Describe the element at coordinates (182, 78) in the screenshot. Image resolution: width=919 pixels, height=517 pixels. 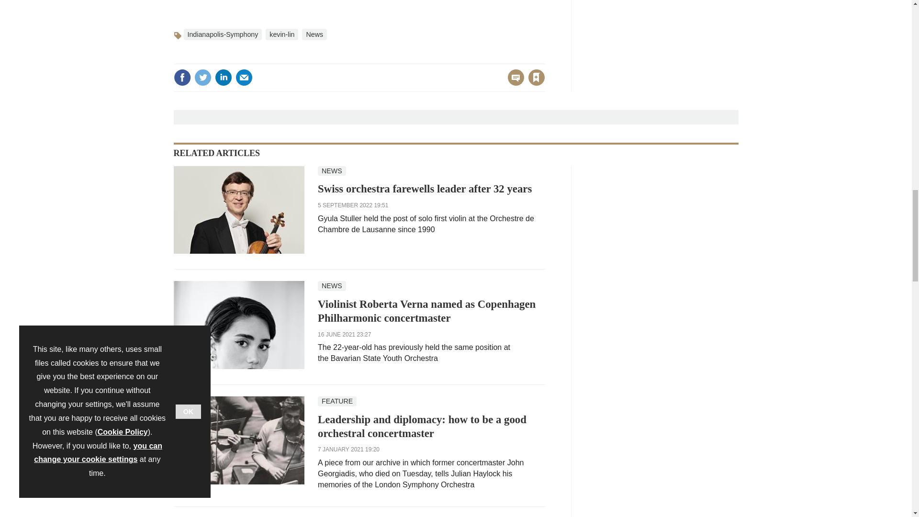
I see `Share this on Facebook` at that location.